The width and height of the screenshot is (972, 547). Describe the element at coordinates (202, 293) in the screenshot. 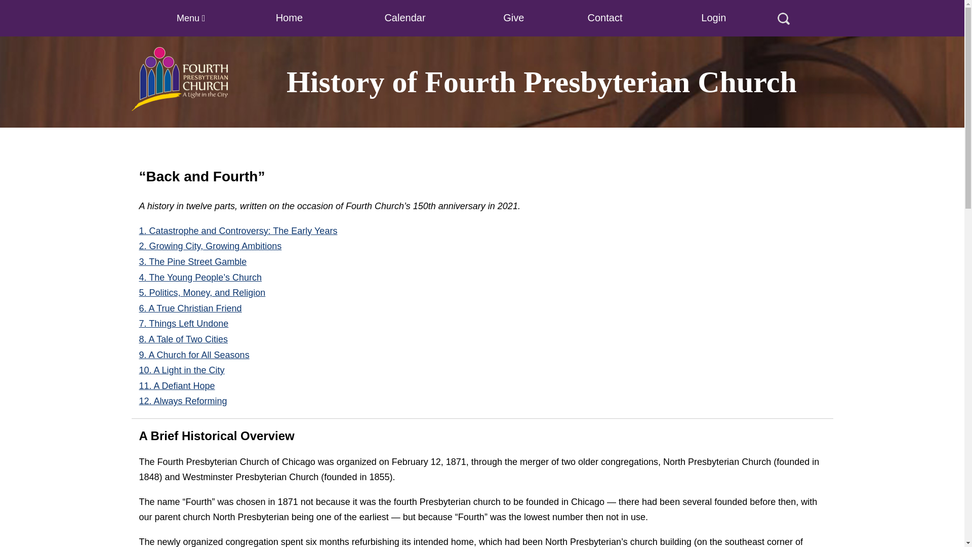

I see `5. Politics, Money, and Religion` at that location.